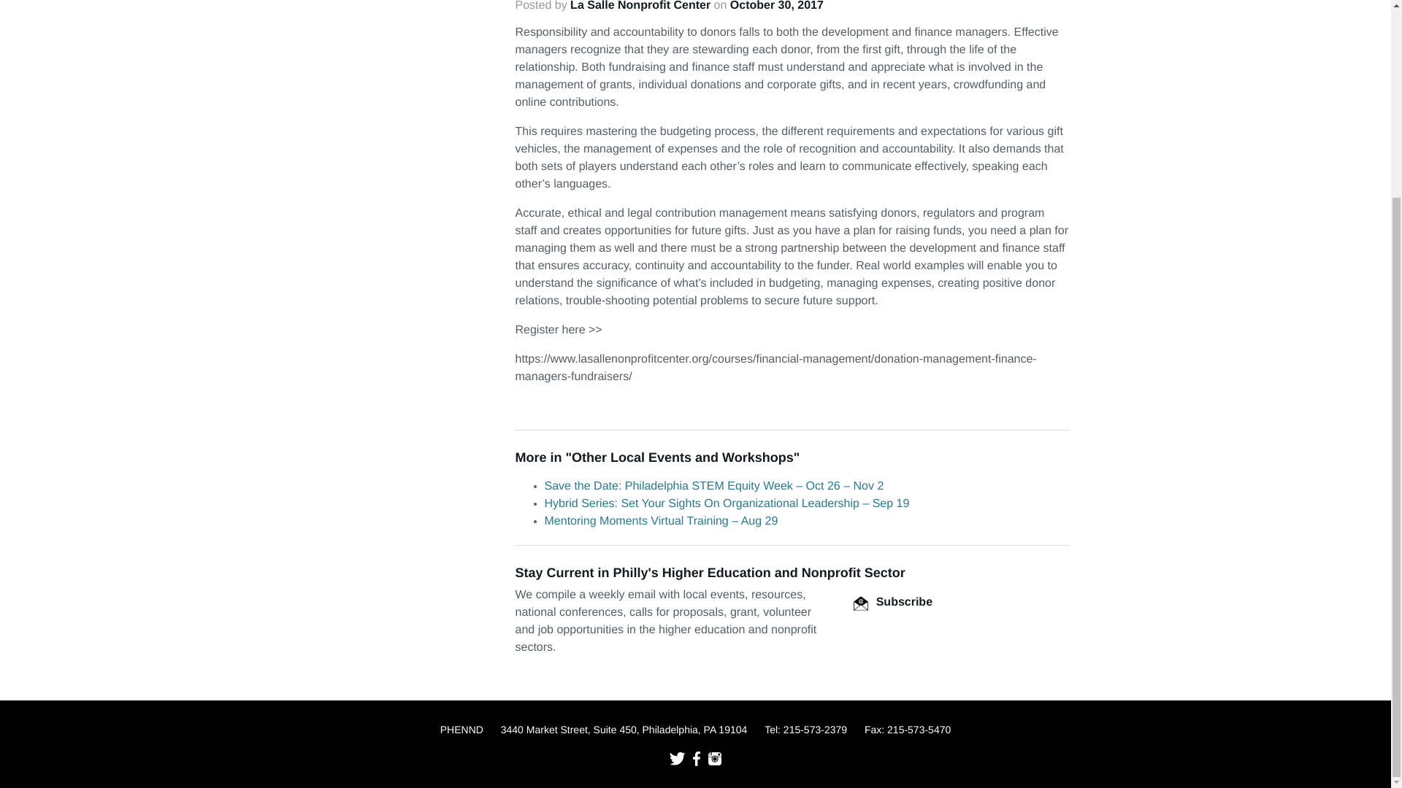 This screenshot has height=788, width=1402. Describe the element at coordinates (682, 457) in the screenshot. I see `Other Local Events and Workshops` at that location.